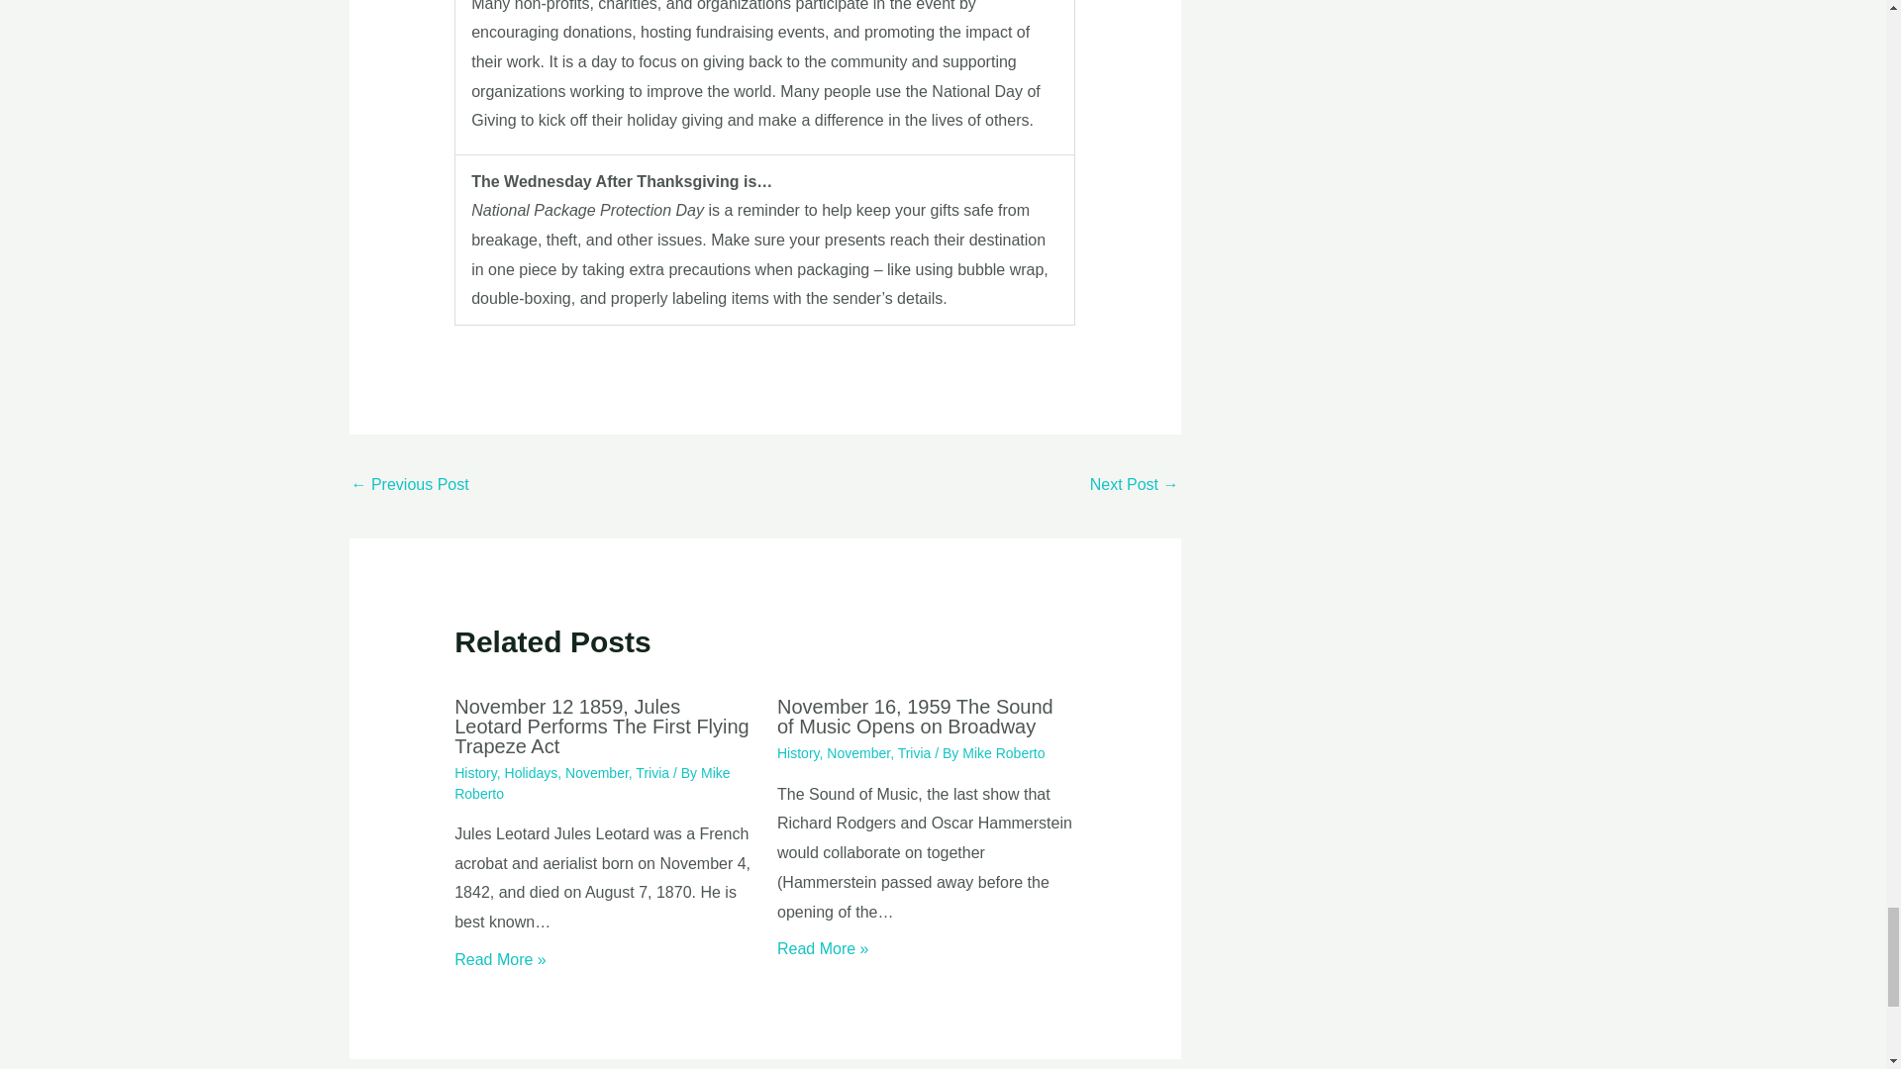 The image size is (1901, 1069). I want to click on View all posts by Mike Roberto, so click(592, 782).